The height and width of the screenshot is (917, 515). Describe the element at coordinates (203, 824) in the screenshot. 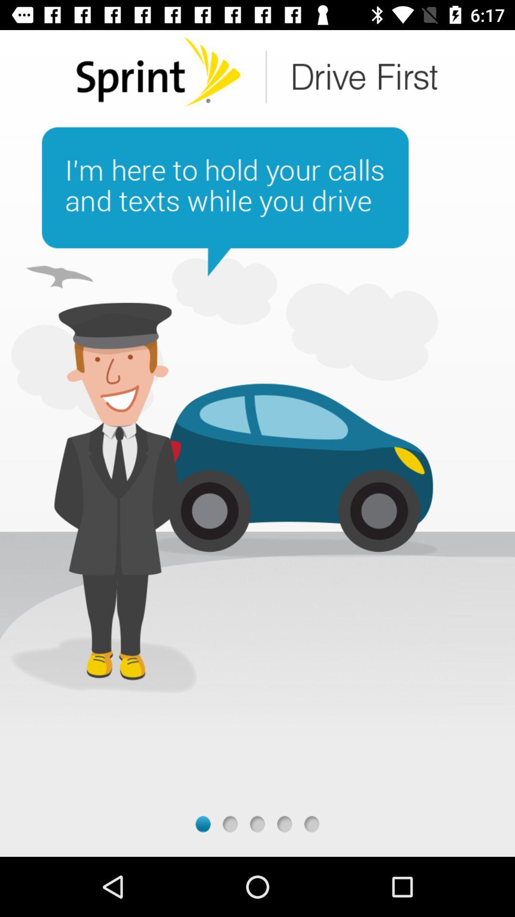

I see `next screen` at that location.